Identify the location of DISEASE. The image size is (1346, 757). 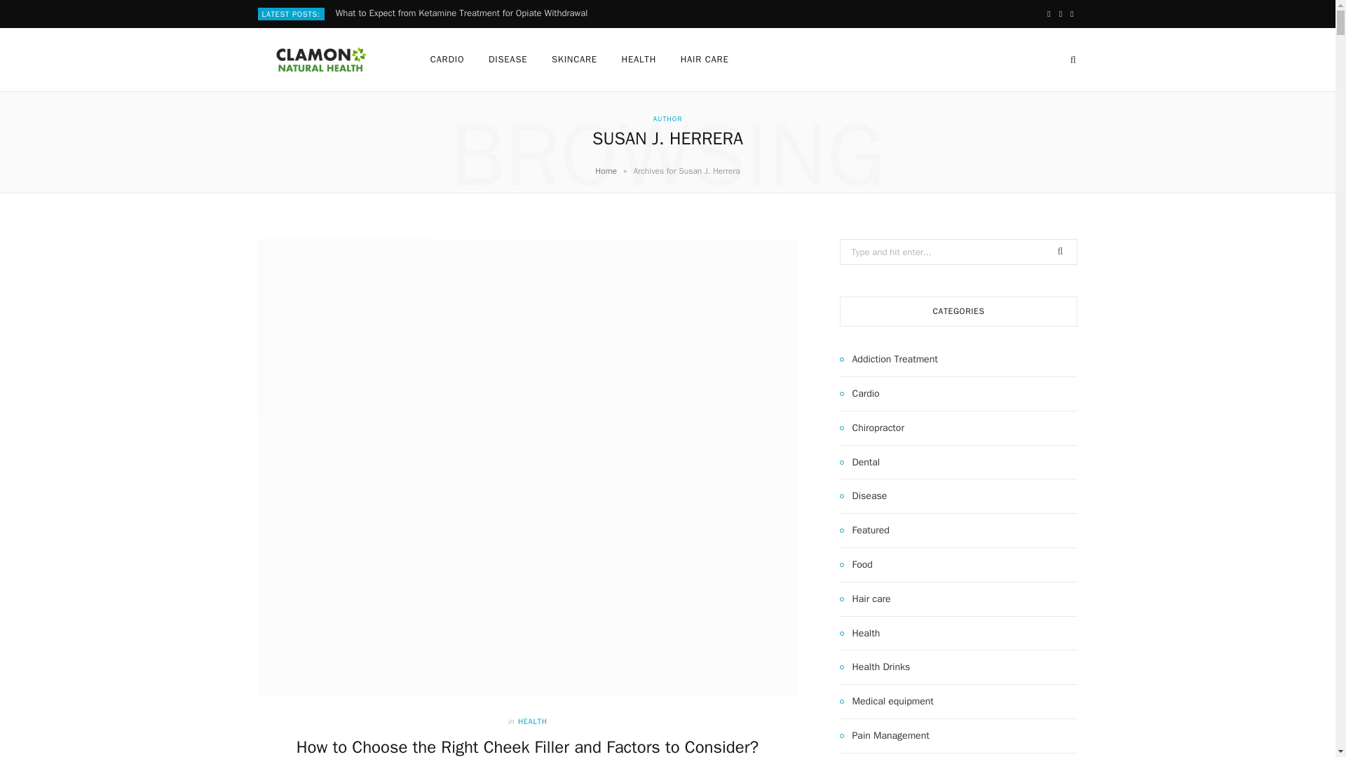
(508, 59).